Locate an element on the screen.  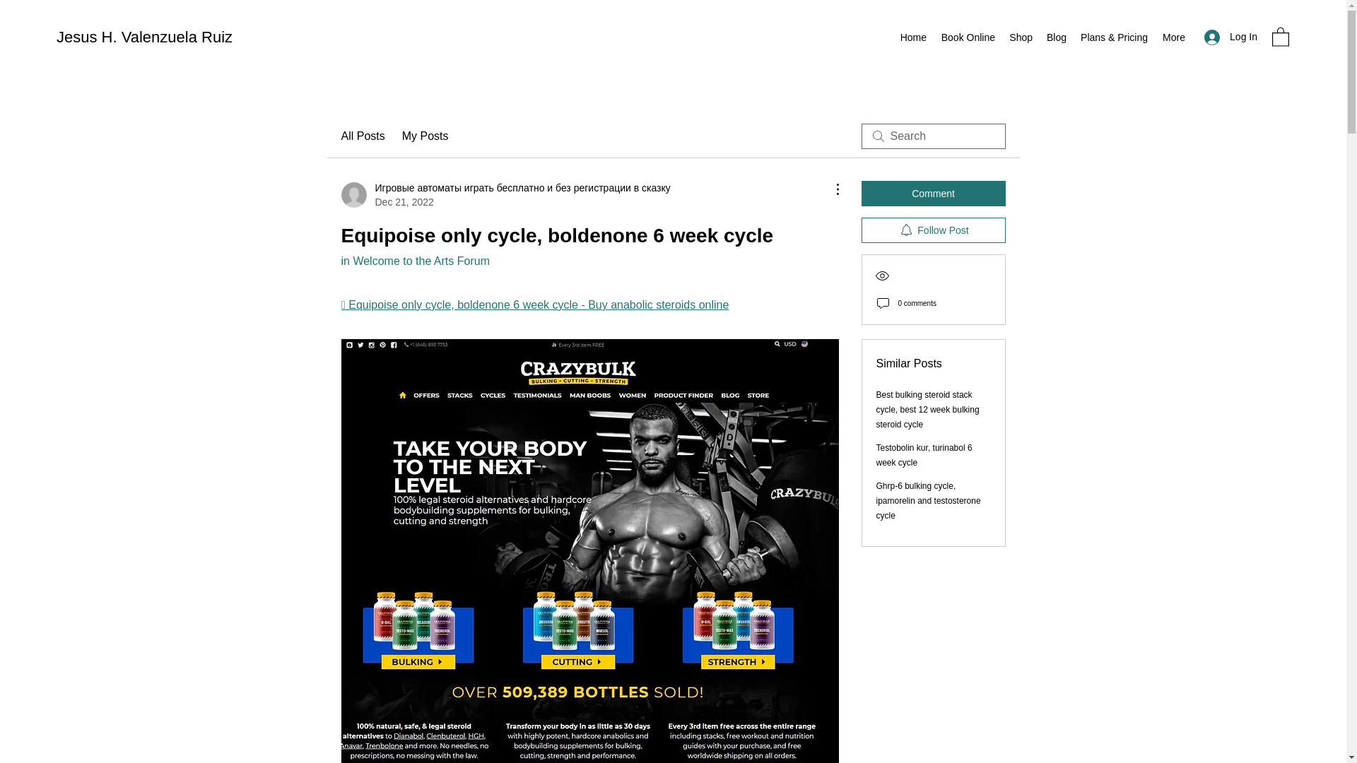
All Posts is located at coordinates (362, 136).